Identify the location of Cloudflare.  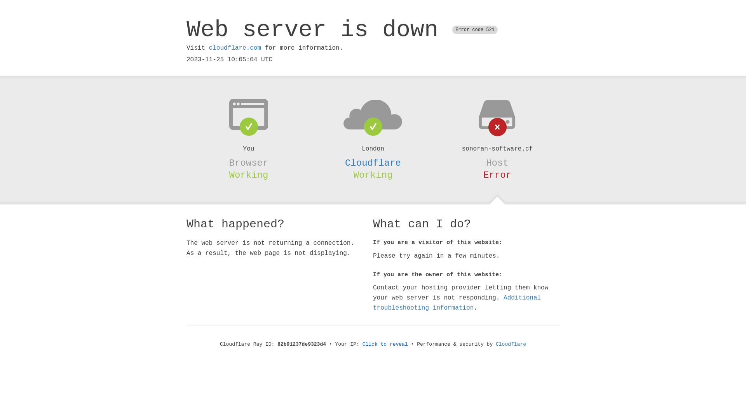
(511, 345).